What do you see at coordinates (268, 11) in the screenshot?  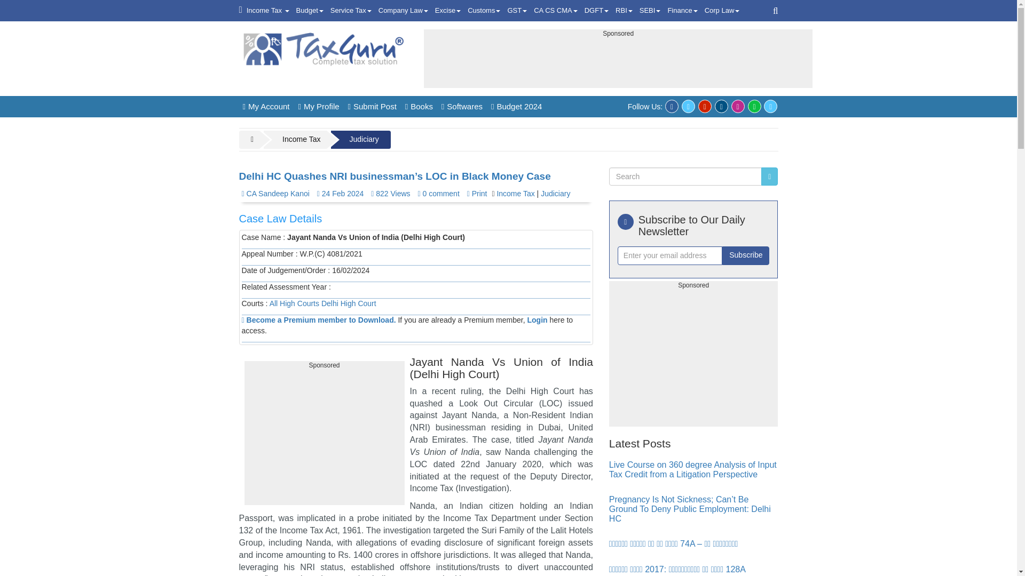 I see `Income Tax Related Information` at bounding box center [268, 11].